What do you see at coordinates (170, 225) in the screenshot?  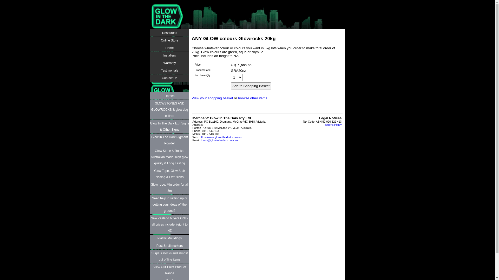 I see `New Zealand buyers ONLY all prices include freight to NZ` at bounding box center [170, 225].